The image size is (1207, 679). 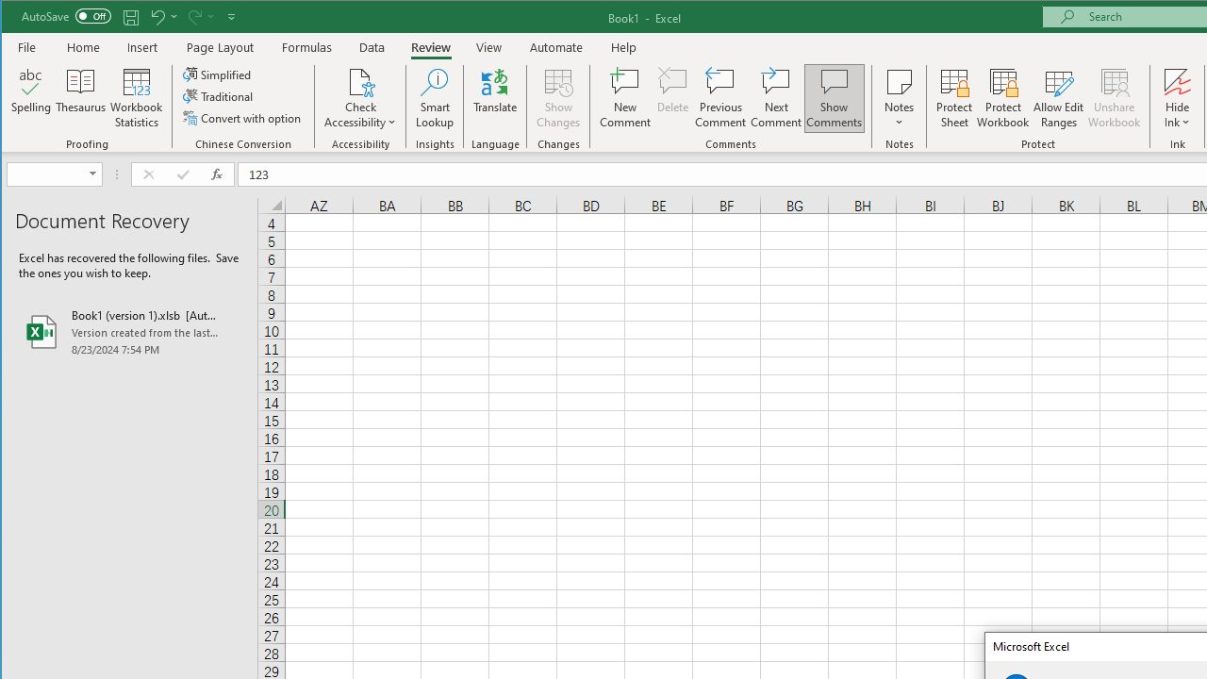 What do you see at coordinates (142, 47) in the screenshot?
I see `Insert` at bounding box center [142, 47].